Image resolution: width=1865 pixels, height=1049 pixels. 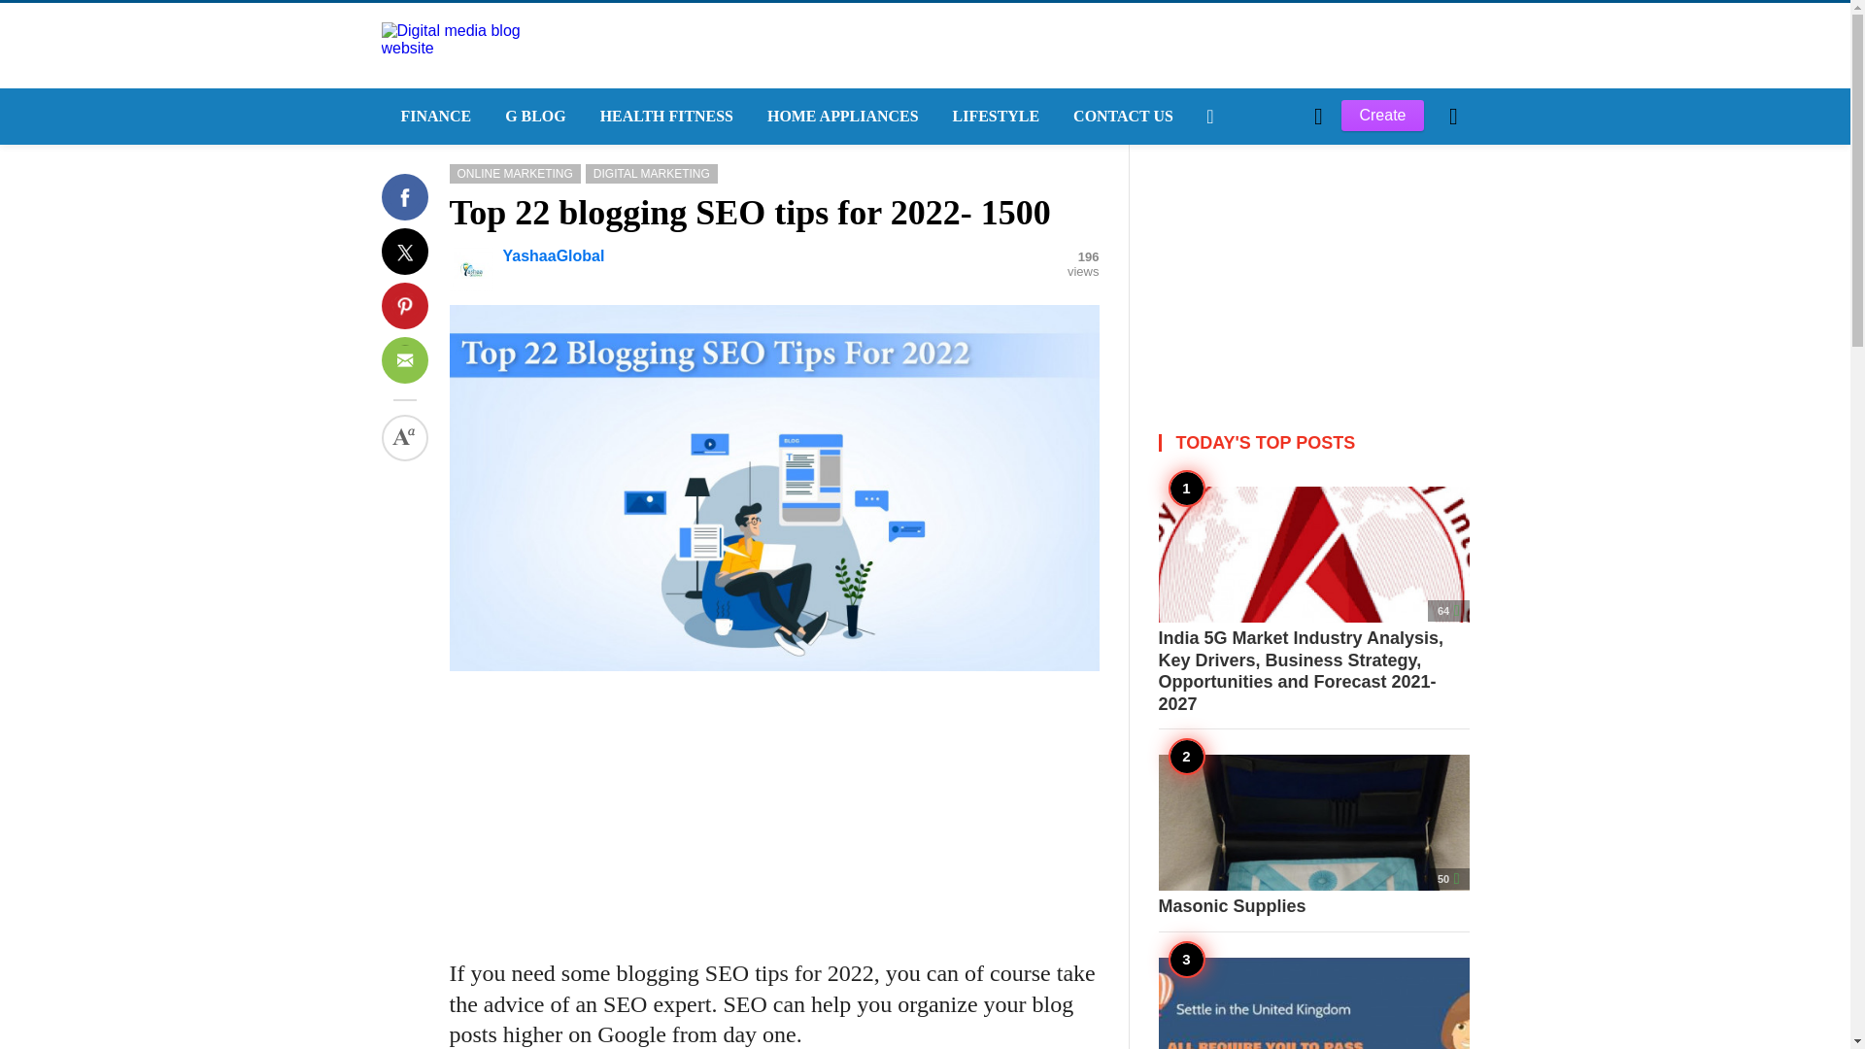 What do you see at coordinates (663, 117) in the screenshot?
I see `HEALTH FITNESS` at bounding box center [663, 117].